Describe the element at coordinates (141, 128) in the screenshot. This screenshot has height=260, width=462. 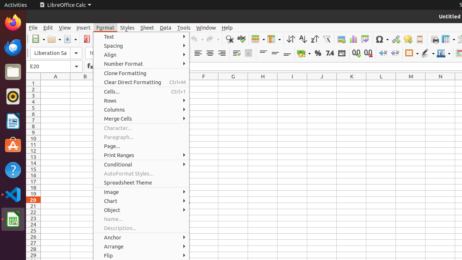
I see `Character...` at that location.